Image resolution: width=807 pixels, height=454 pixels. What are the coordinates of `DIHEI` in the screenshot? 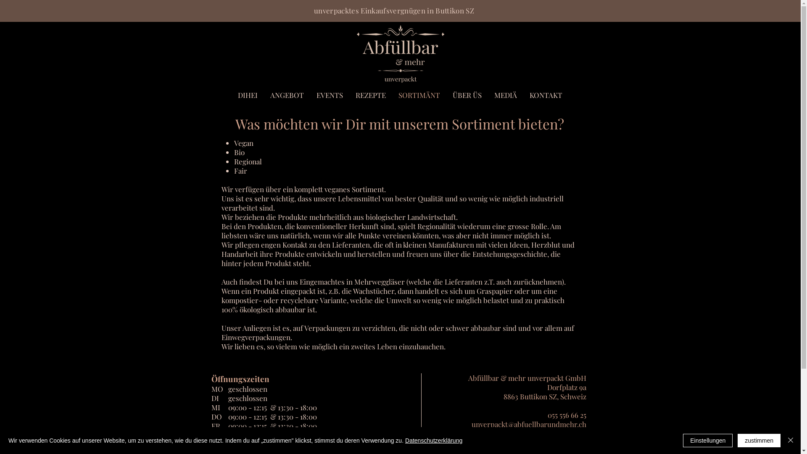 It's located at (247, 95).